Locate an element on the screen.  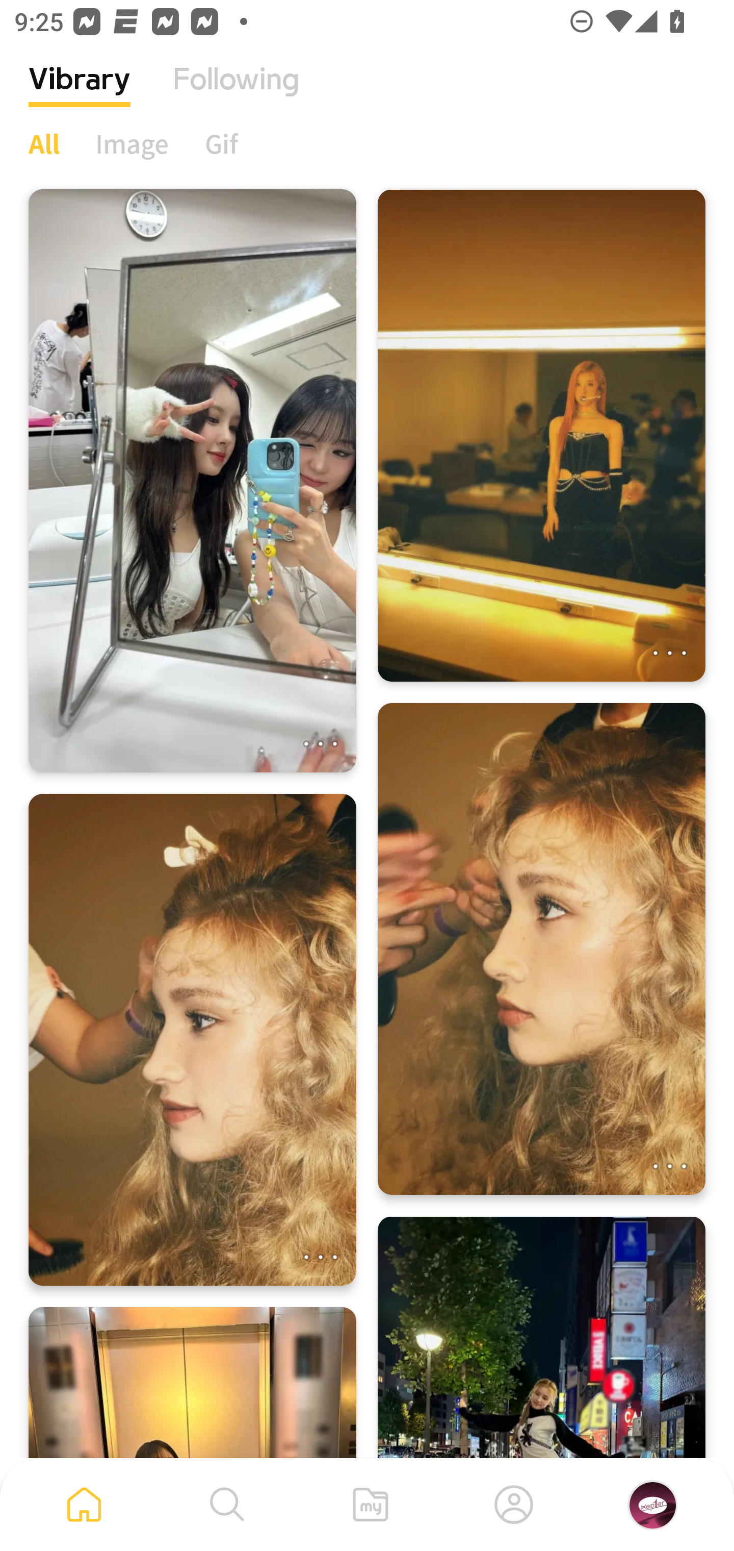
All is located at coordinates (44, 143).